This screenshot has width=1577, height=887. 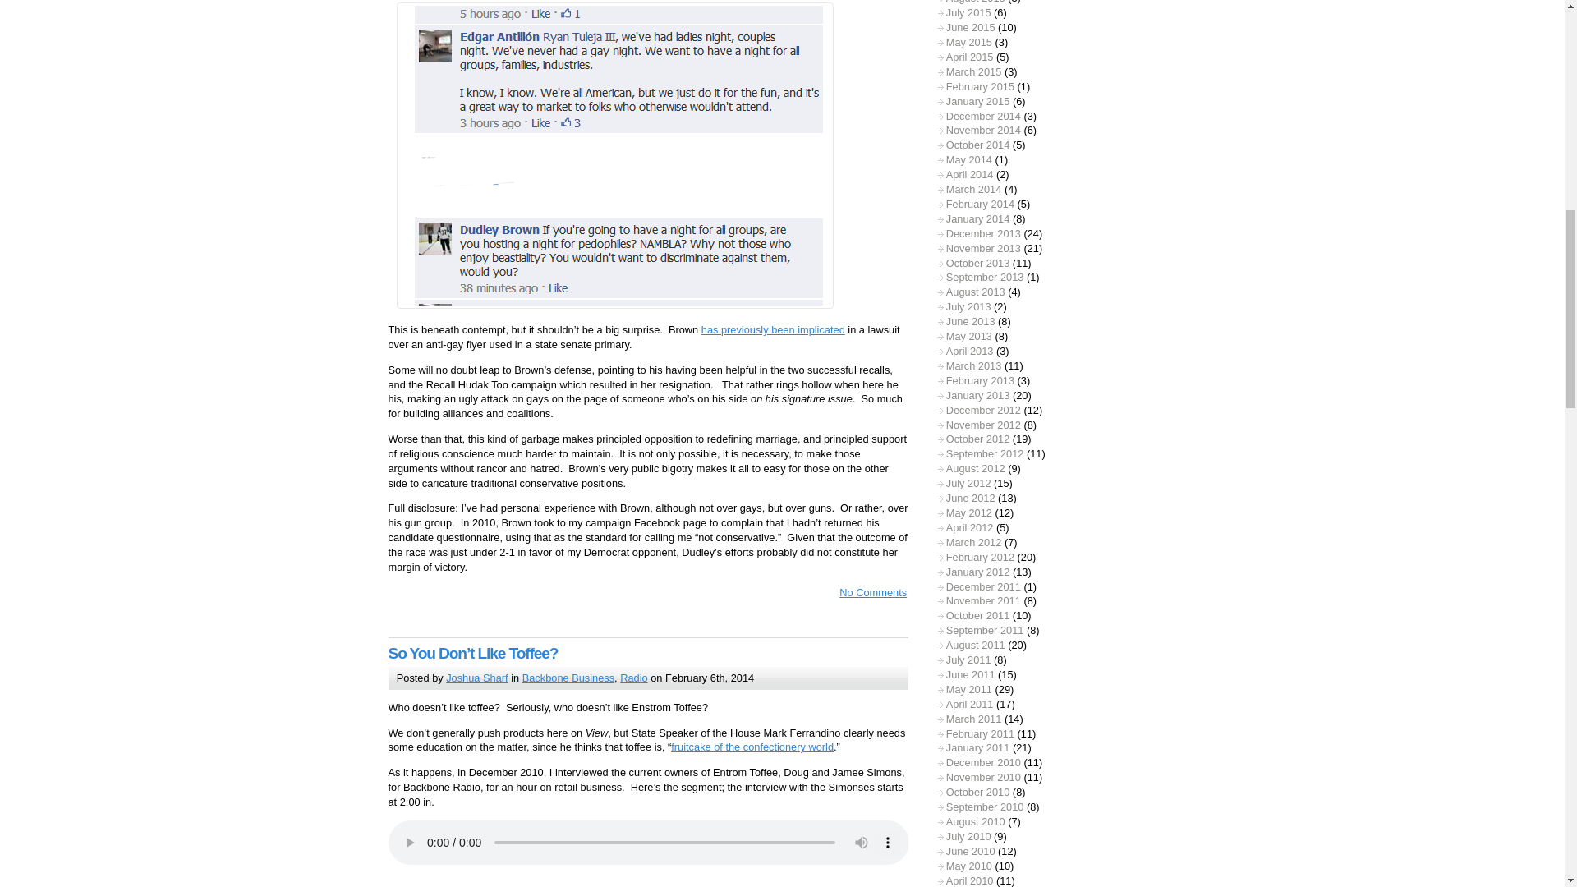 I want to click on Radio, so click(x=632, y=677).